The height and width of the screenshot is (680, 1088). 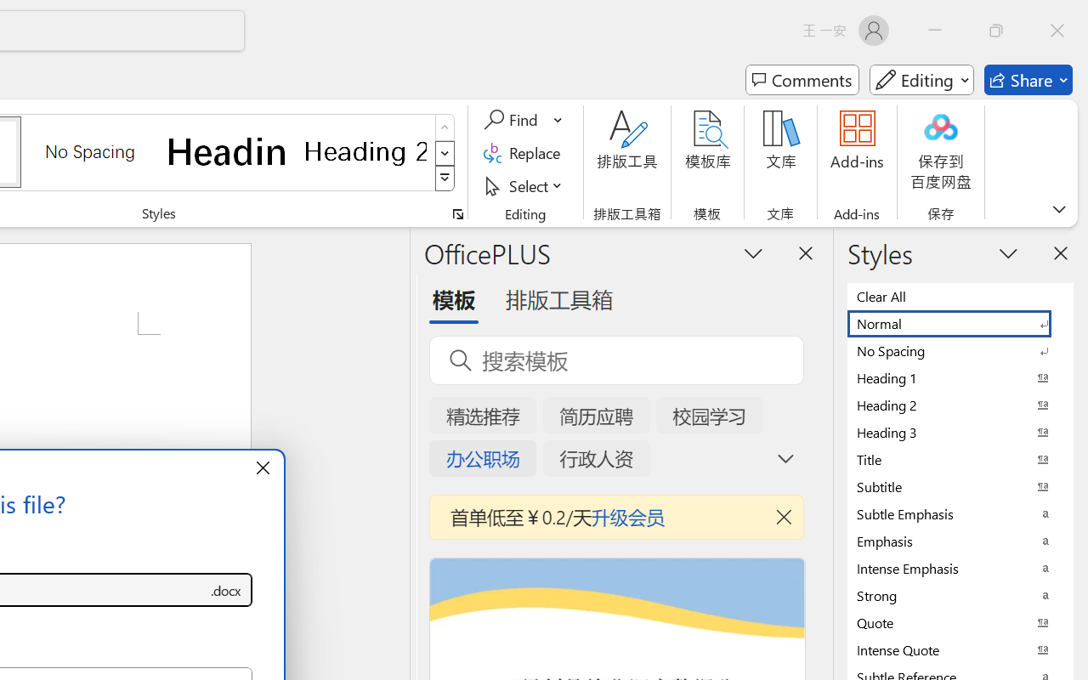 I want to click on Heading 2, so click(x=365, y=151).